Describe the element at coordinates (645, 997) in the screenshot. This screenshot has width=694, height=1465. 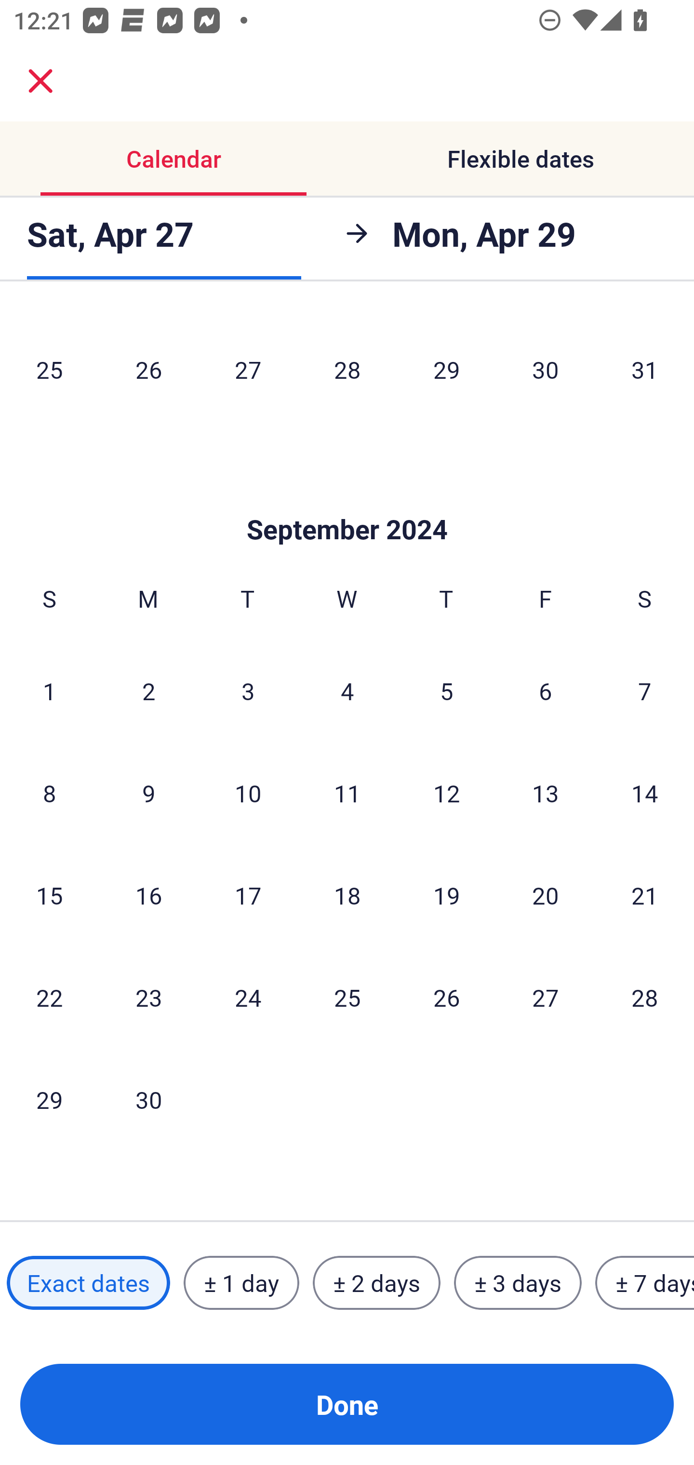
I see `28 Saturday, September 28, 2024` at that location.